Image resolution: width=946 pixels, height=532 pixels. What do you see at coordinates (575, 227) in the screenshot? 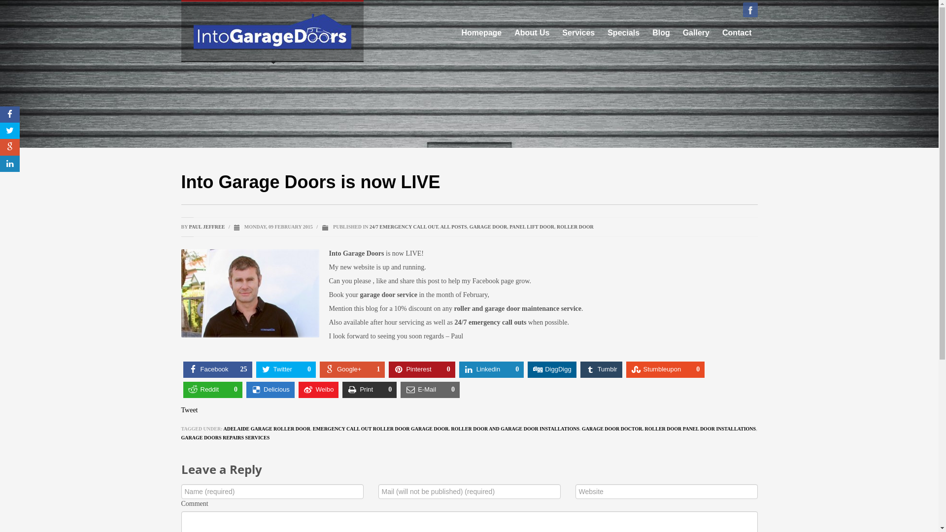
I see `ROLLER DOOR` at bounding box center [575, 227].